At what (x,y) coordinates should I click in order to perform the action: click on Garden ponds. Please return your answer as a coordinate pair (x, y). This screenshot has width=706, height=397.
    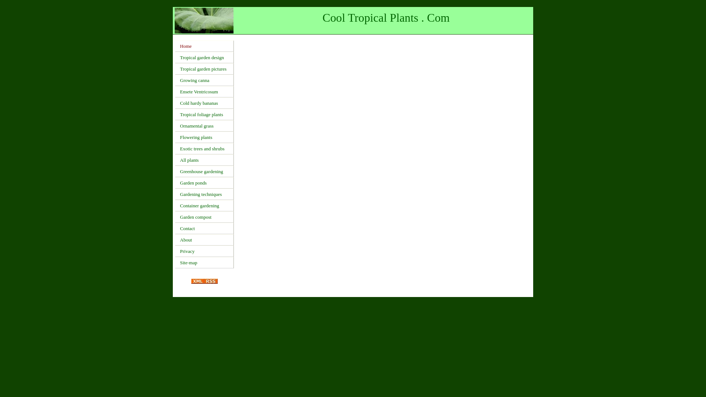
    Looking at the image, I should click on (204, 183).